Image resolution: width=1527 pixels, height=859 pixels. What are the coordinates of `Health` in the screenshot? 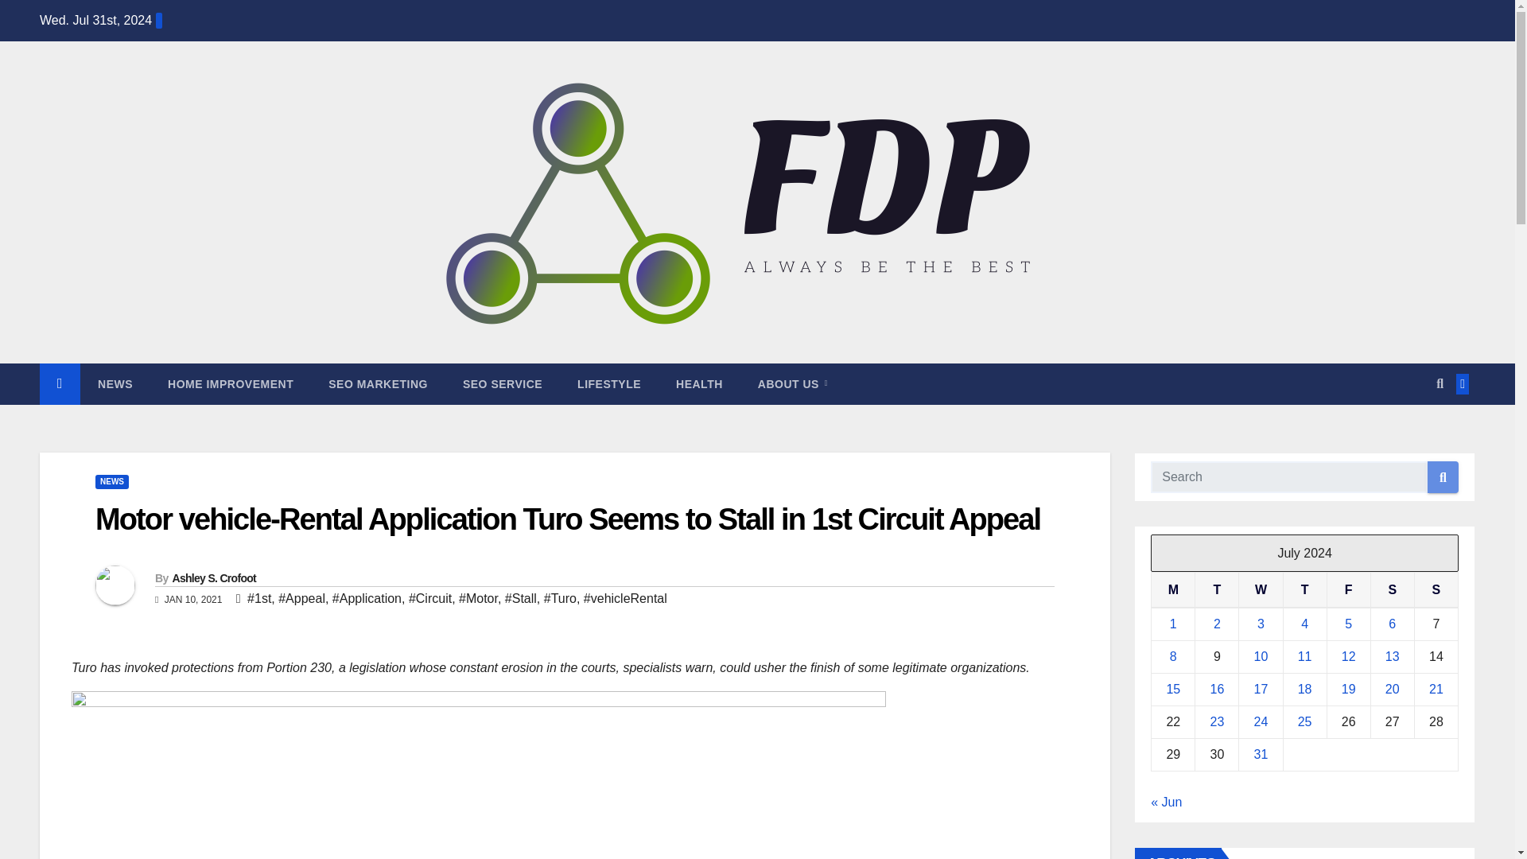 It's located at (699, 383).